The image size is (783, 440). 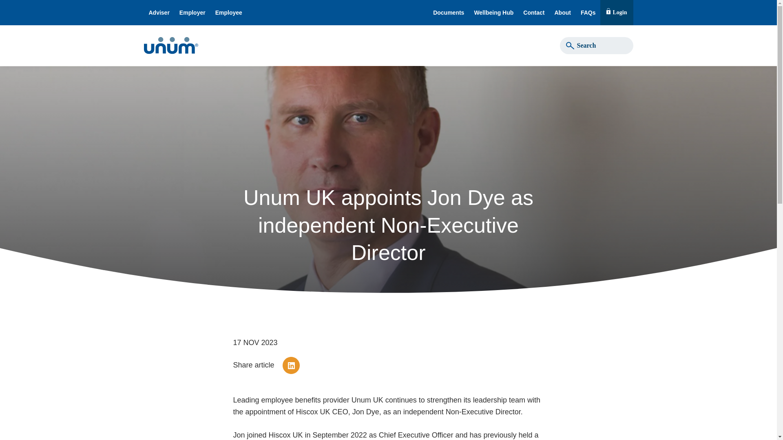 What do you see at coordinates (229, 12) in the screenshot?
I see `Employee` at bounding box center [229, 12].